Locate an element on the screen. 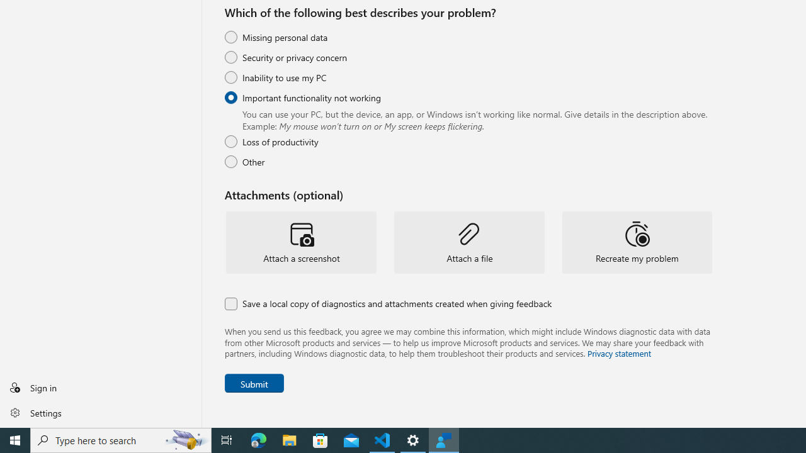 The image size is (806, 453). Attach a file. Will open a file dialog. is located at coordinates (469, 243).